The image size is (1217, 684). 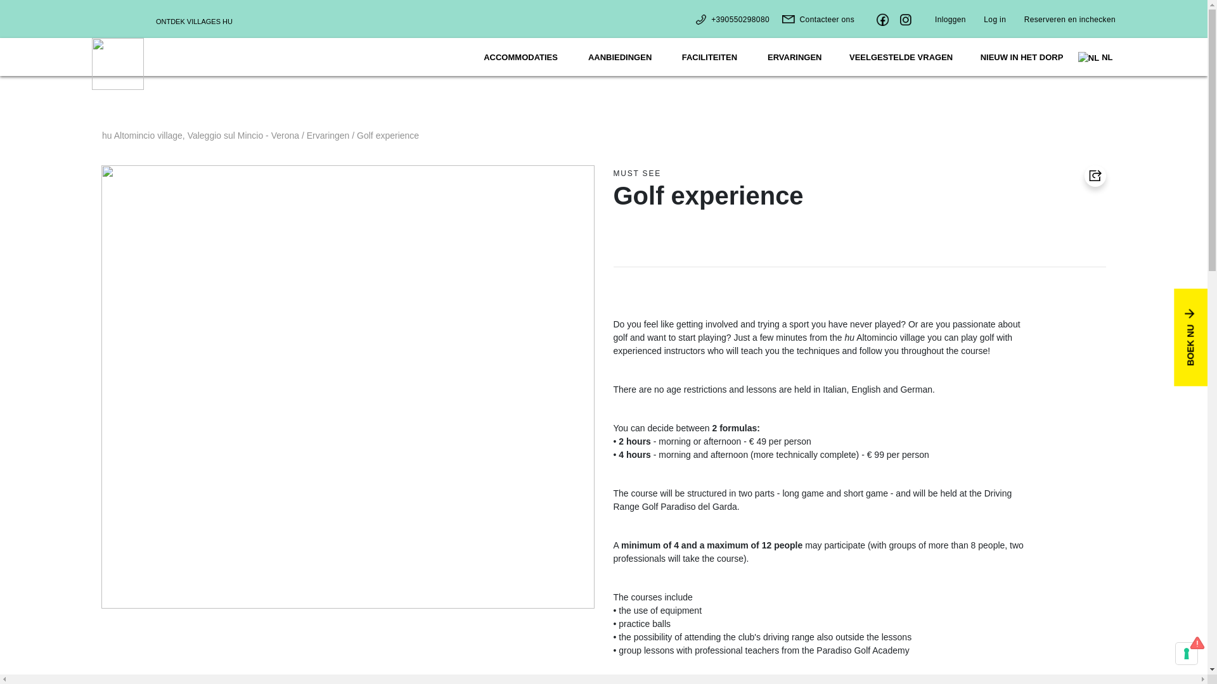 I want to click on ERVARINGEN, so click(x=795, y=58).